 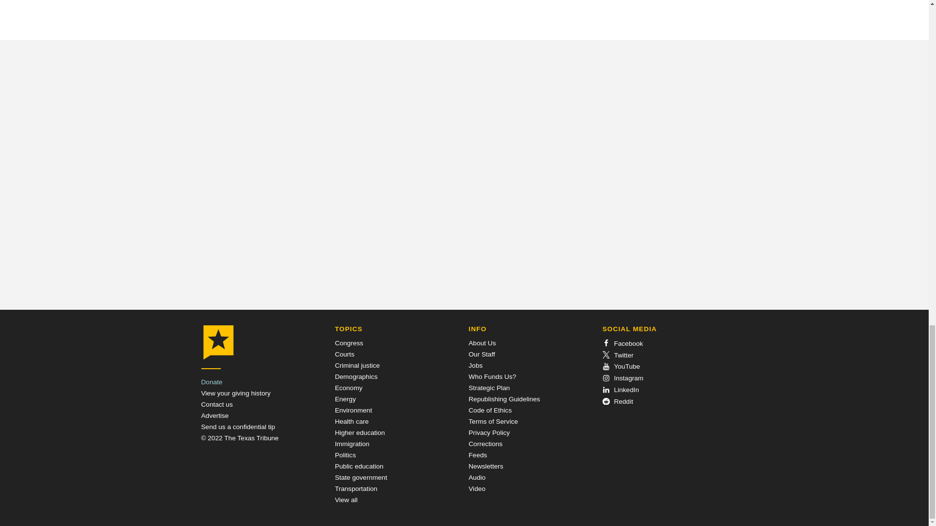 I want to click on About Us, so click(x=482, y=343).